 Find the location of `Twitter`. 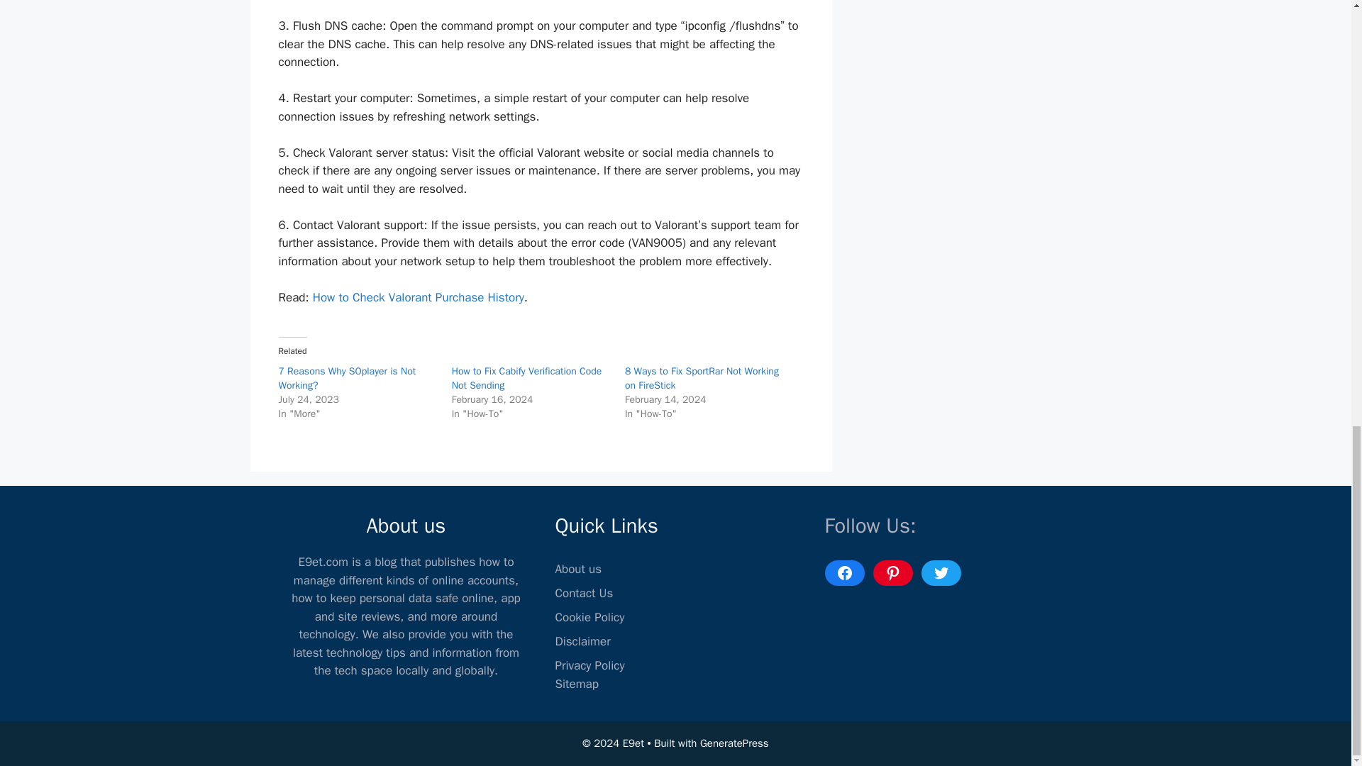

Twitter is located at coordinates (940, 573).